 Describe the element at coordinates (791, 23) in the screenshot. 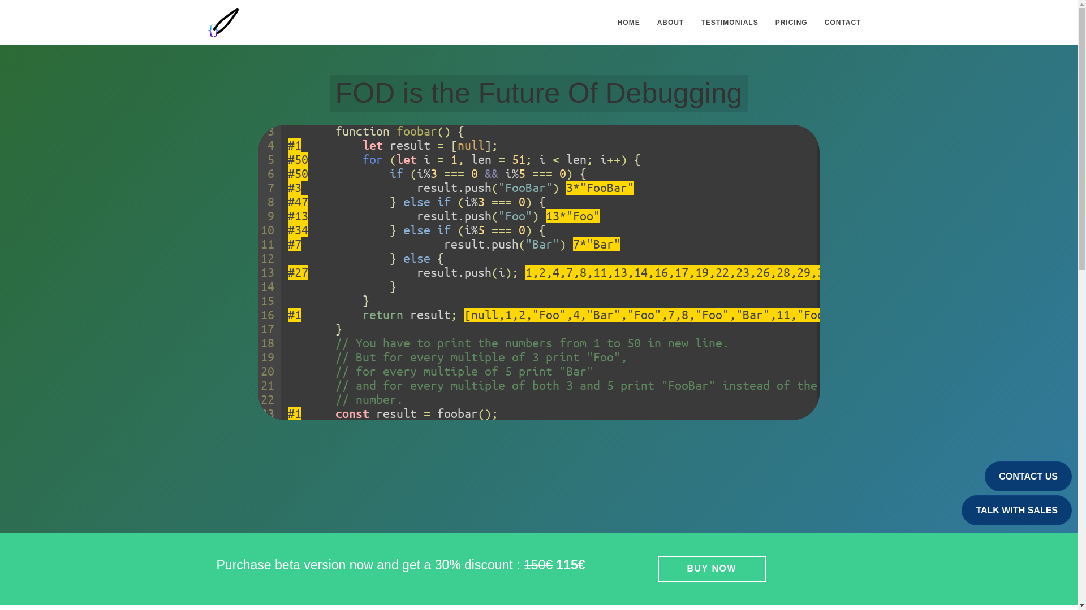

I see `PRICING` at that location.